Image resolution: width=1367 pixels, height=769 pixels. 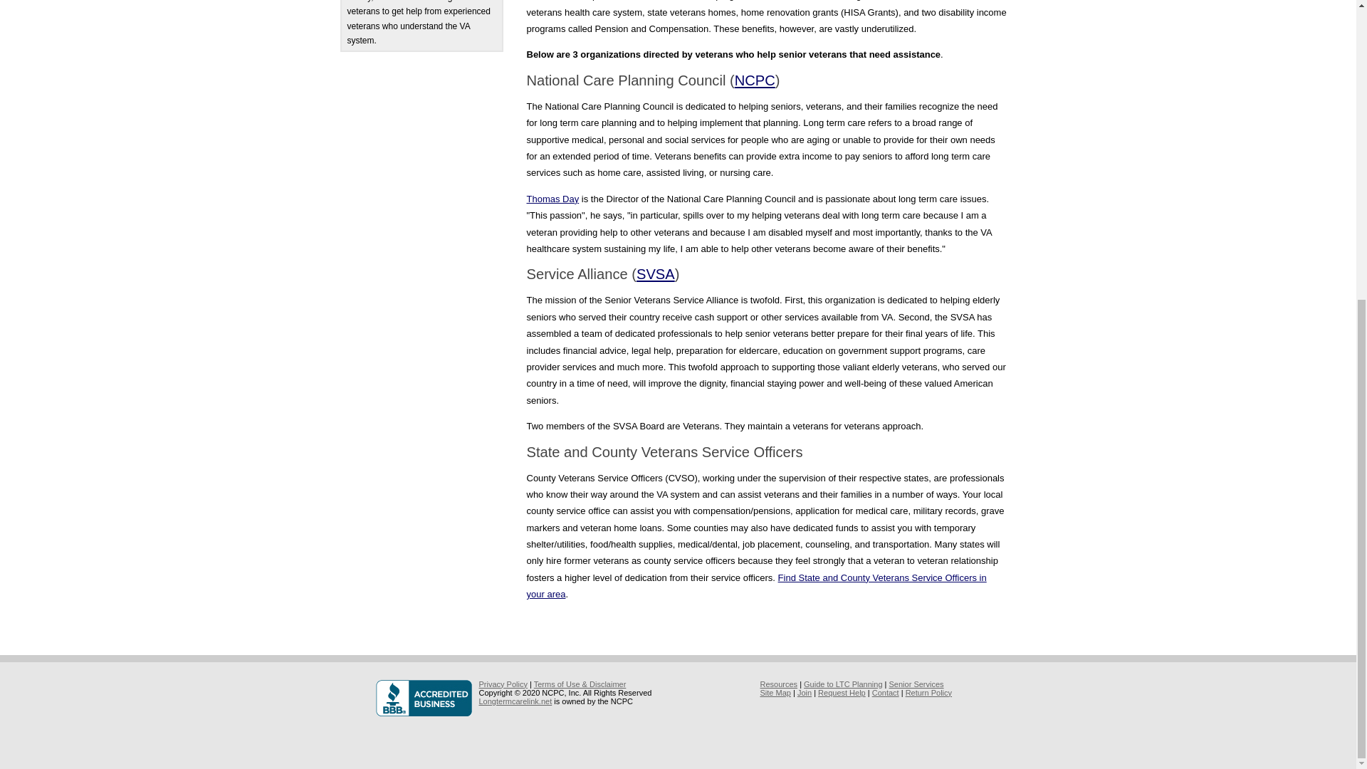 I want to click on Resources, so click(x=779, y=684).